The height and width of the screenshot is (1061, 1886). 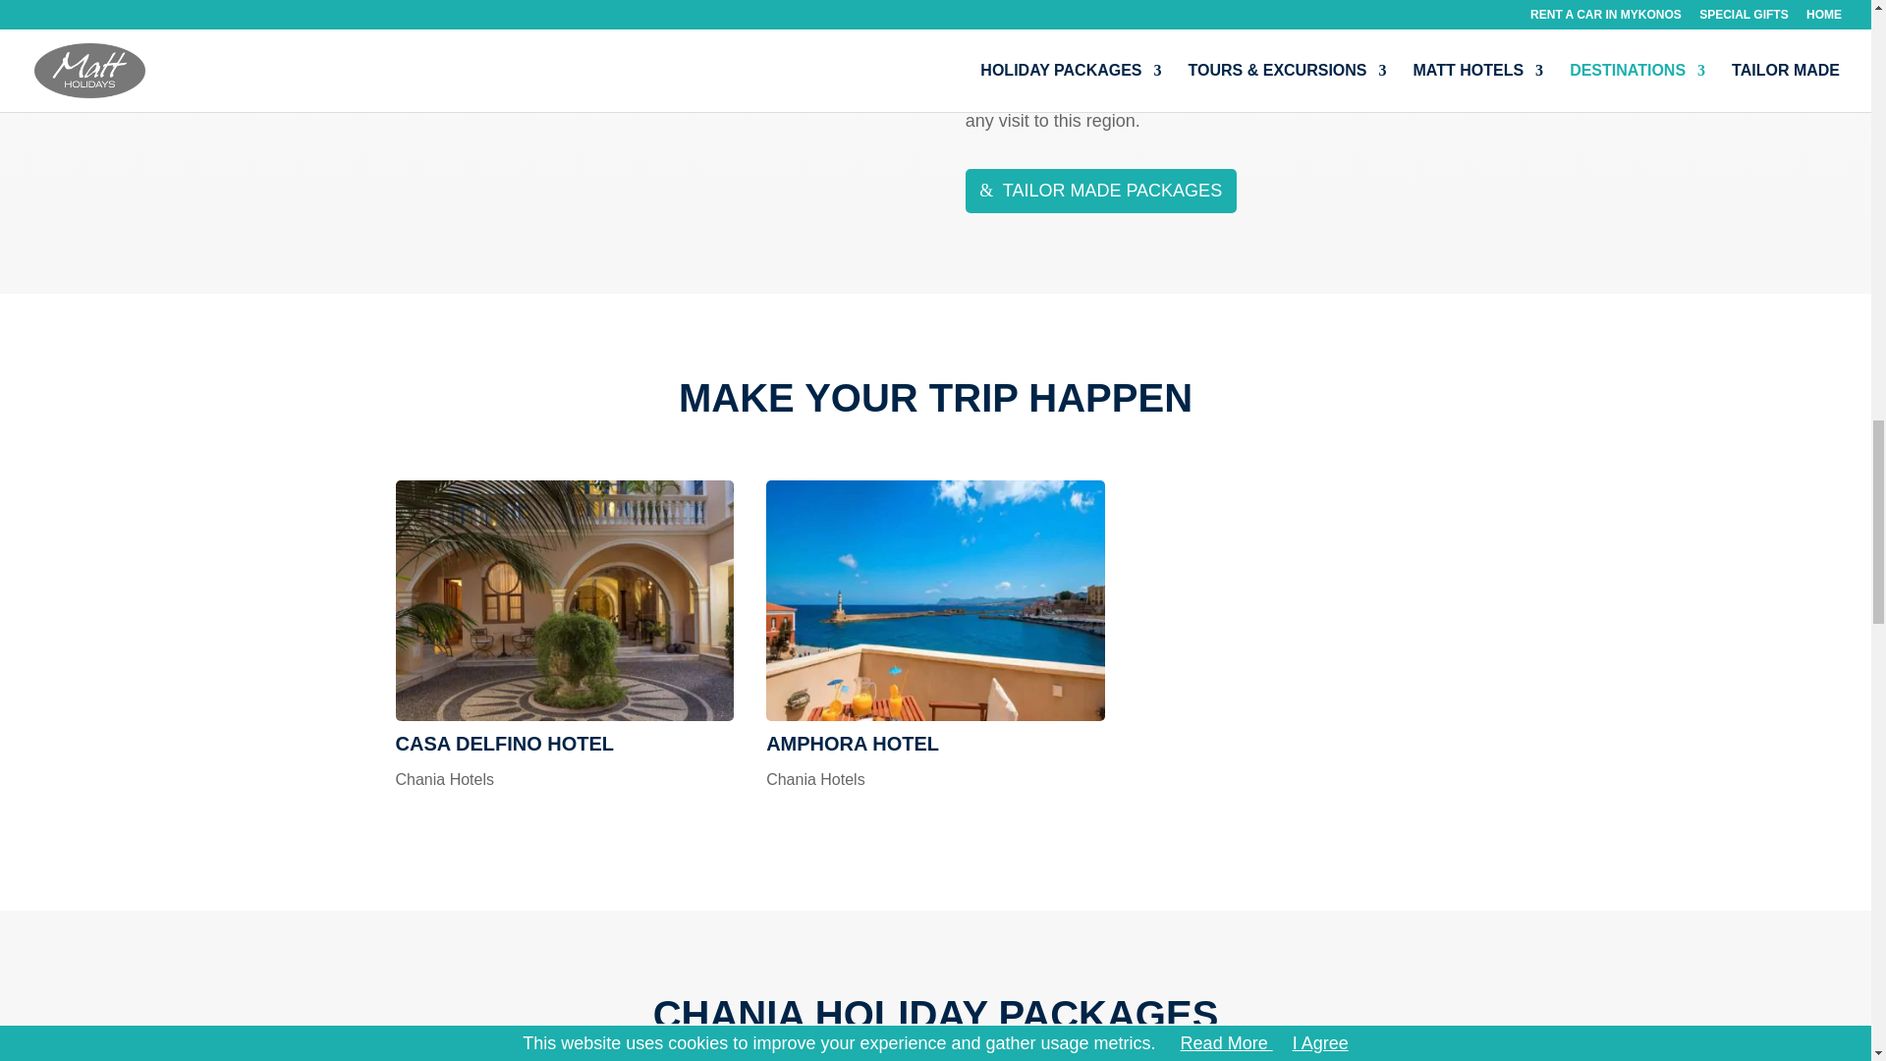 What do you see at coordinates (815, 780) in the screenshot?
I see `Chania Hotels` at bounding box center [815, 780].